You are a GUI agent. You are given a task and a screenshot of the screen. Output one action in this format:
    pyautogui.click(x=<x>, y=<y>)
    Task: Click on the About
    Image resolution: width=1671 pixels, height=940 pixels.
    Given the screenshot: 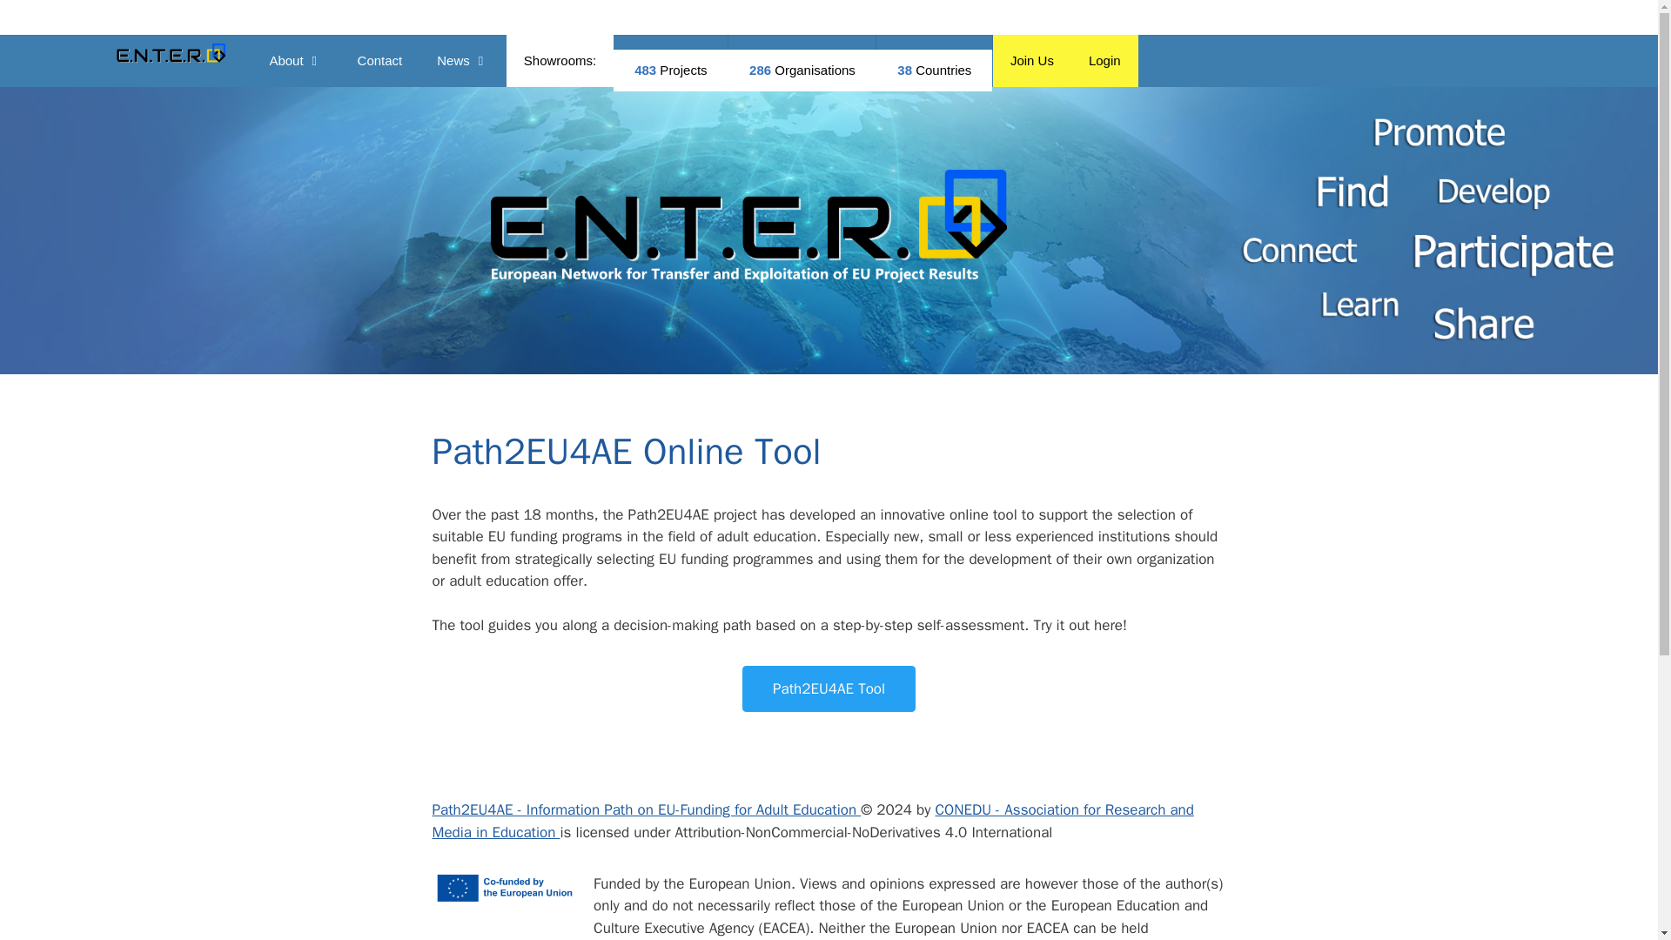 What is the action you would take?
    pyautogui.click(x=295, y=61)
    